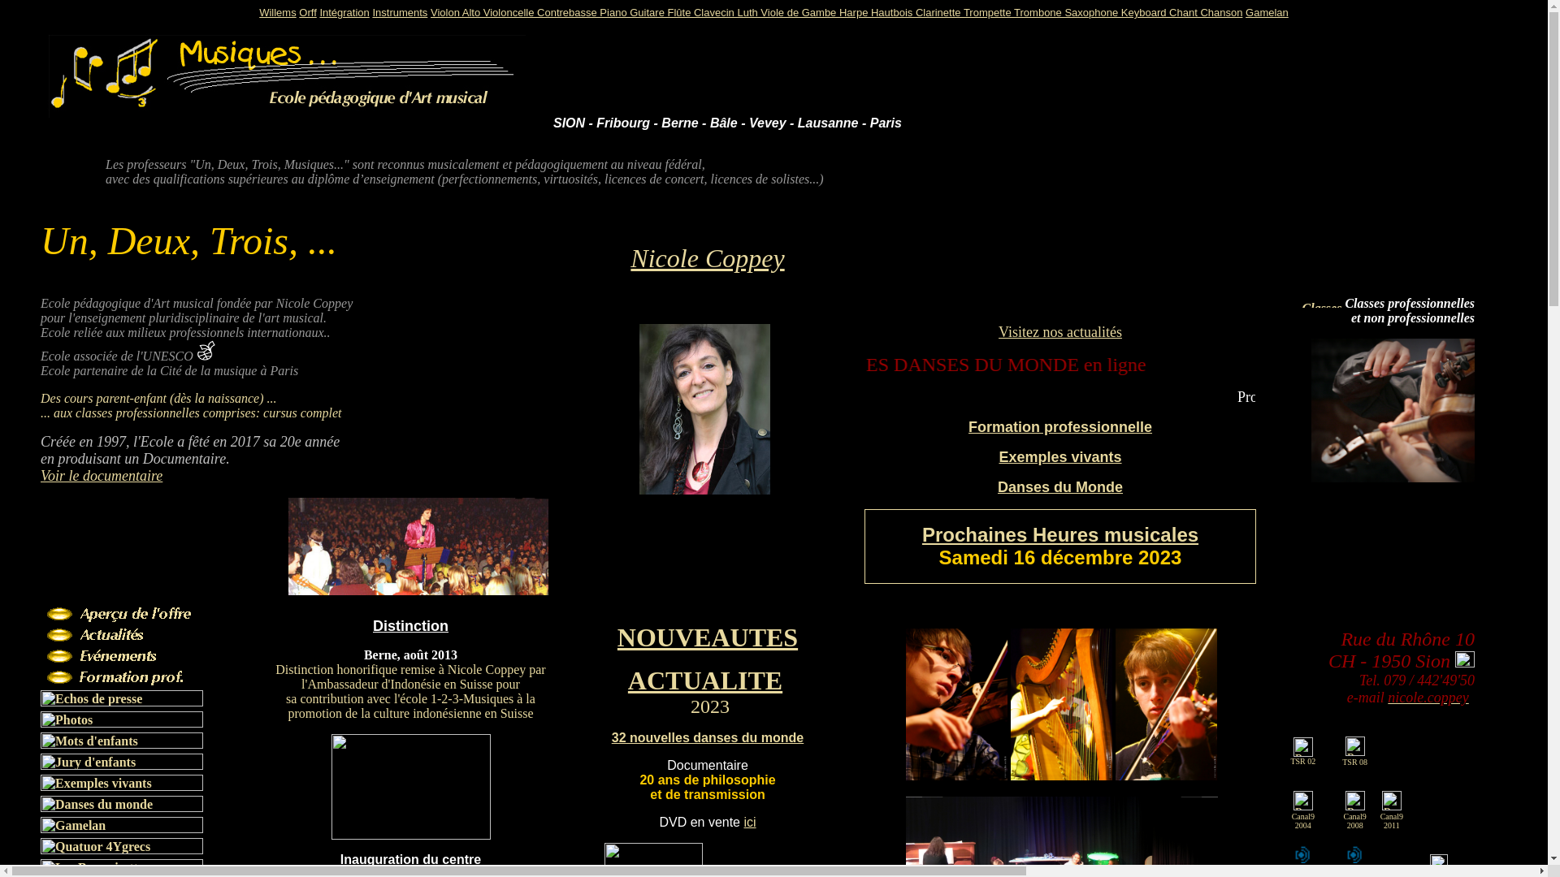 The width and height of the screenshot is (1560, 877). Describe the element at coordinates (1060, 487) in the screenshot. I see `Danses du Monde` at that location.